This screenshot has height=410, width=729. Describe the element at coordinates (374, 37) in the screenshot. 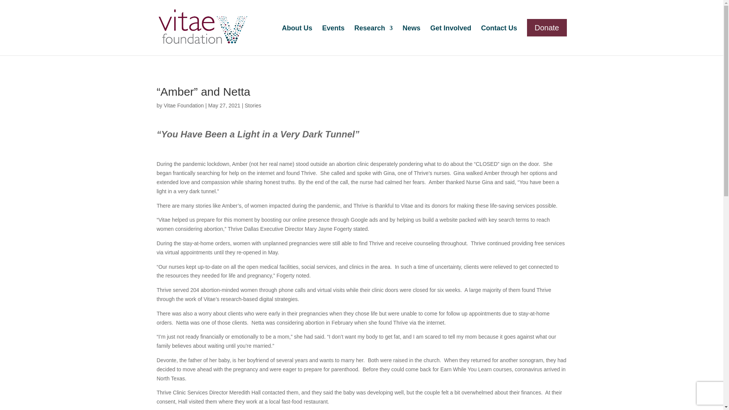

I see `Research` at that location.